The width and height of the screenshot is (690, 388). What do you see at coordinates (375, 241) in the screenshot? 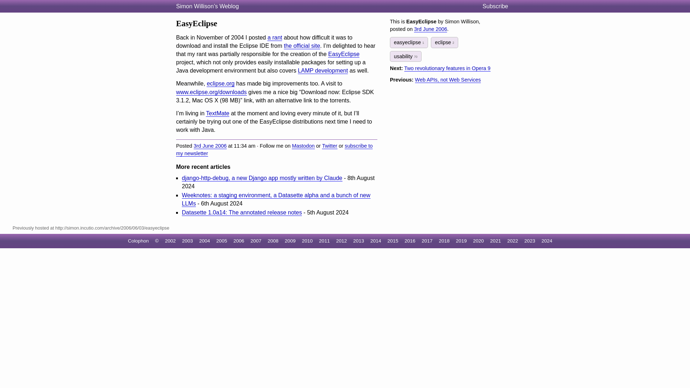
I see `2014` at bounding box center [375, 241].